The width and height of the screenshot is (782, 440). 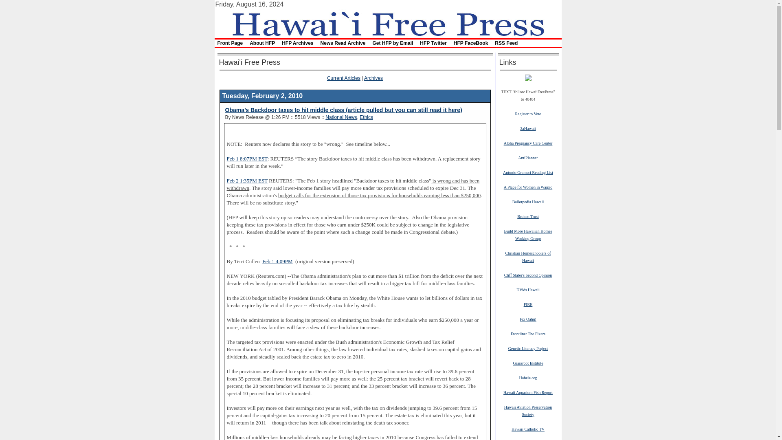 What do you see at coordinates (247, 181) in the screenshot?
I see `Feb 2 1:35PM EST` at bounding box center [247, 181].